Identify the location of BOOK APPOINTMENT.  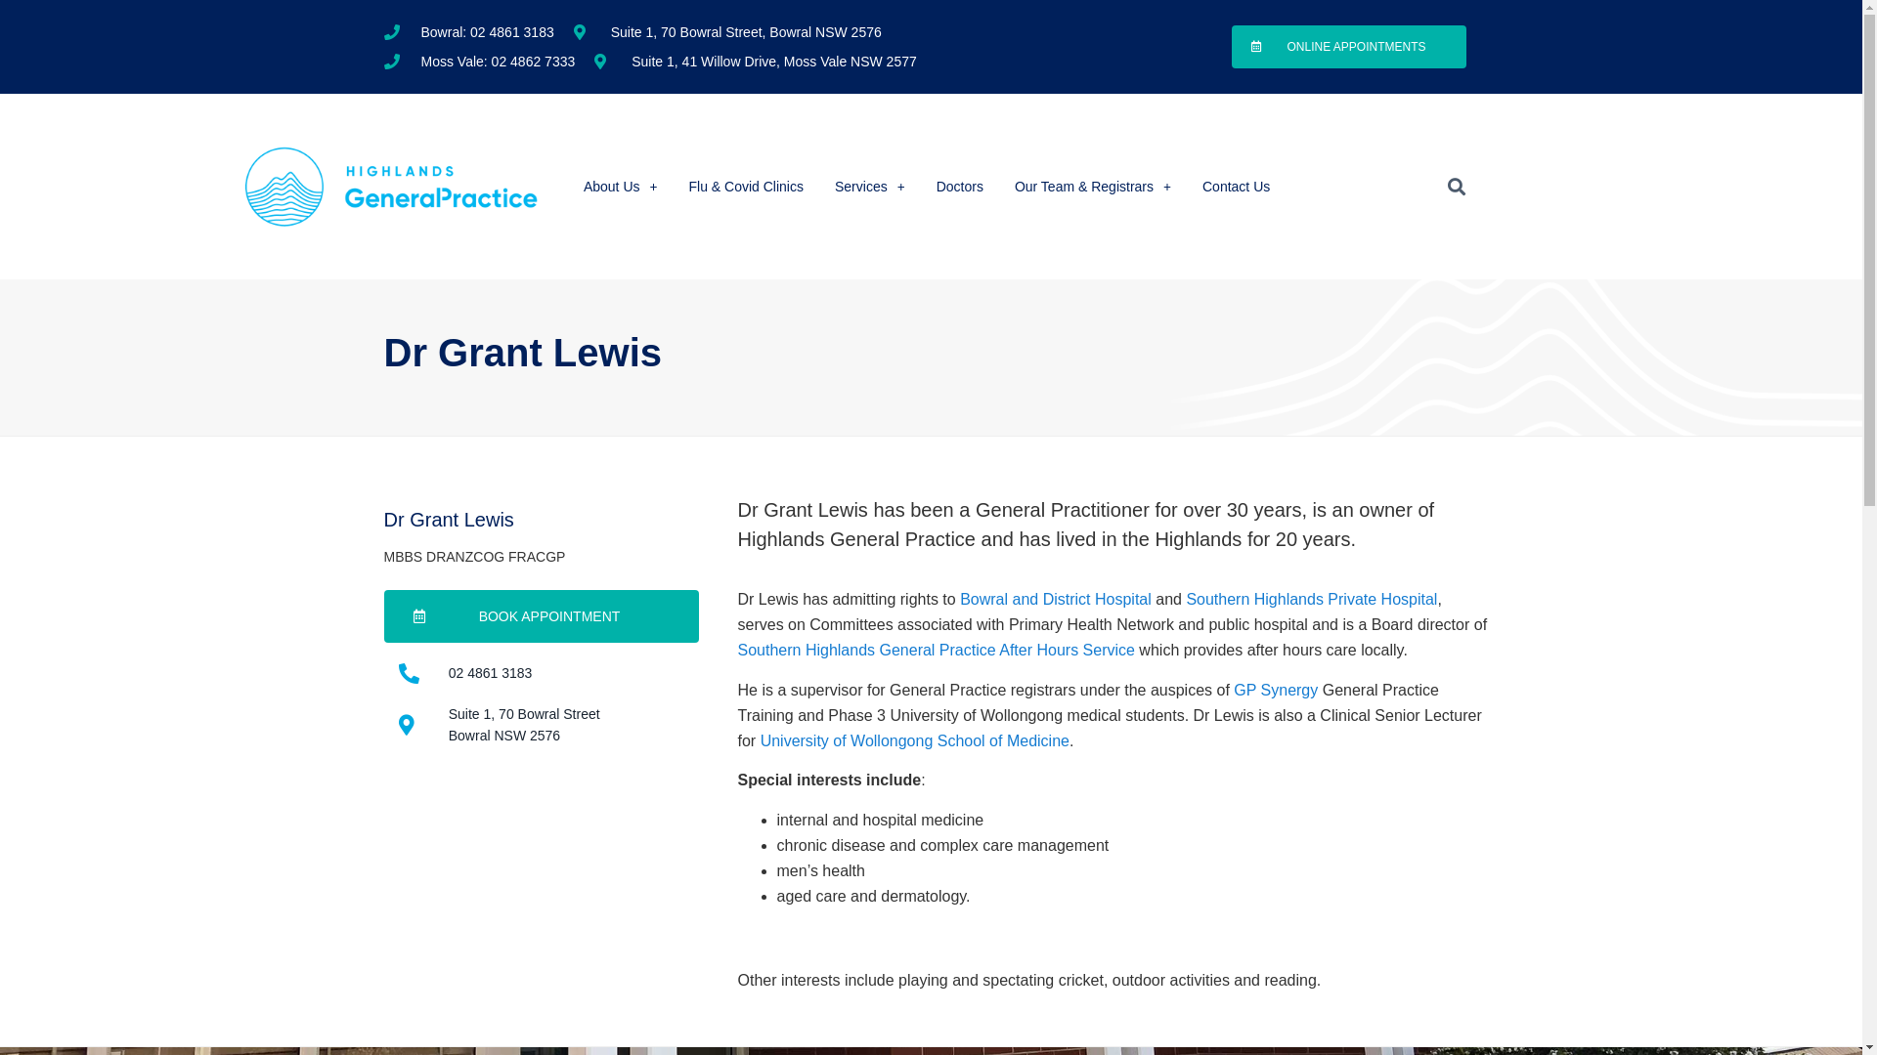
(541, 616).